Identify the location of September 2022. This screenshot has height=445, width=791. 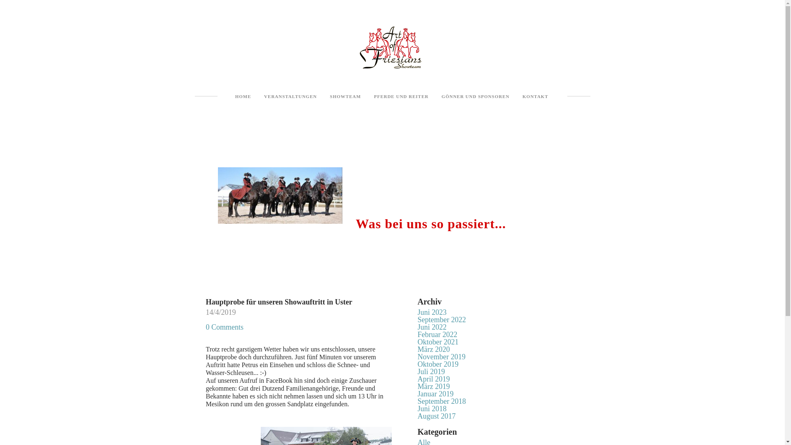
(442, 320).